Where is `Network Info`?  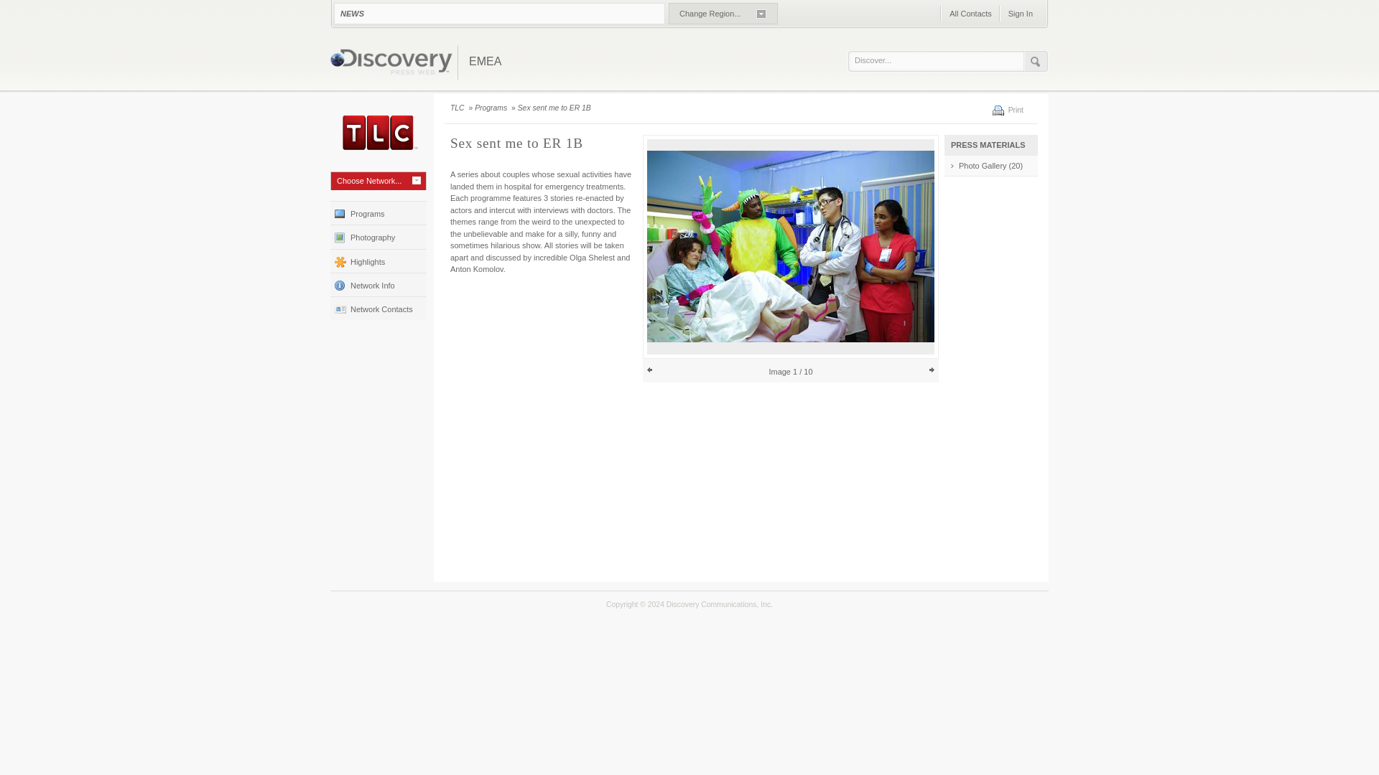
Network Info is located at coordinates (378, 284).